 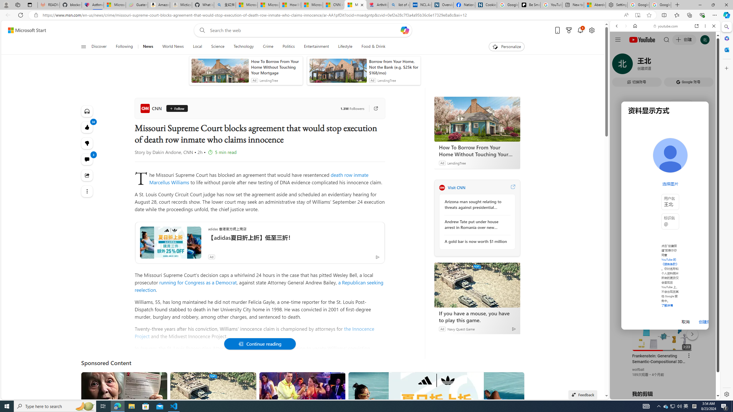 I want to click on CNN, so click(x=152, y=108).